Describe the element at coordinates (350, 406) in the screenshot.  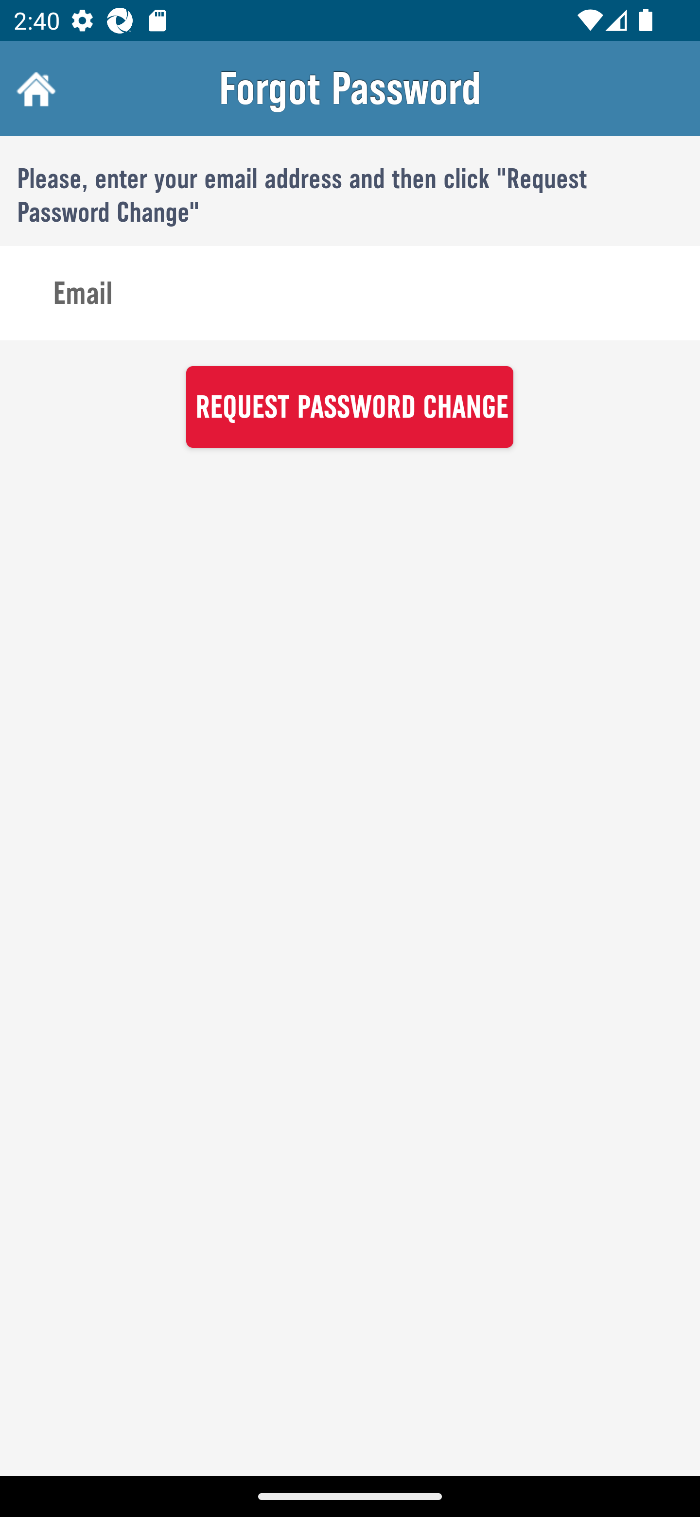
I see `REQUEST PASSWORD CHANGE` at that location.